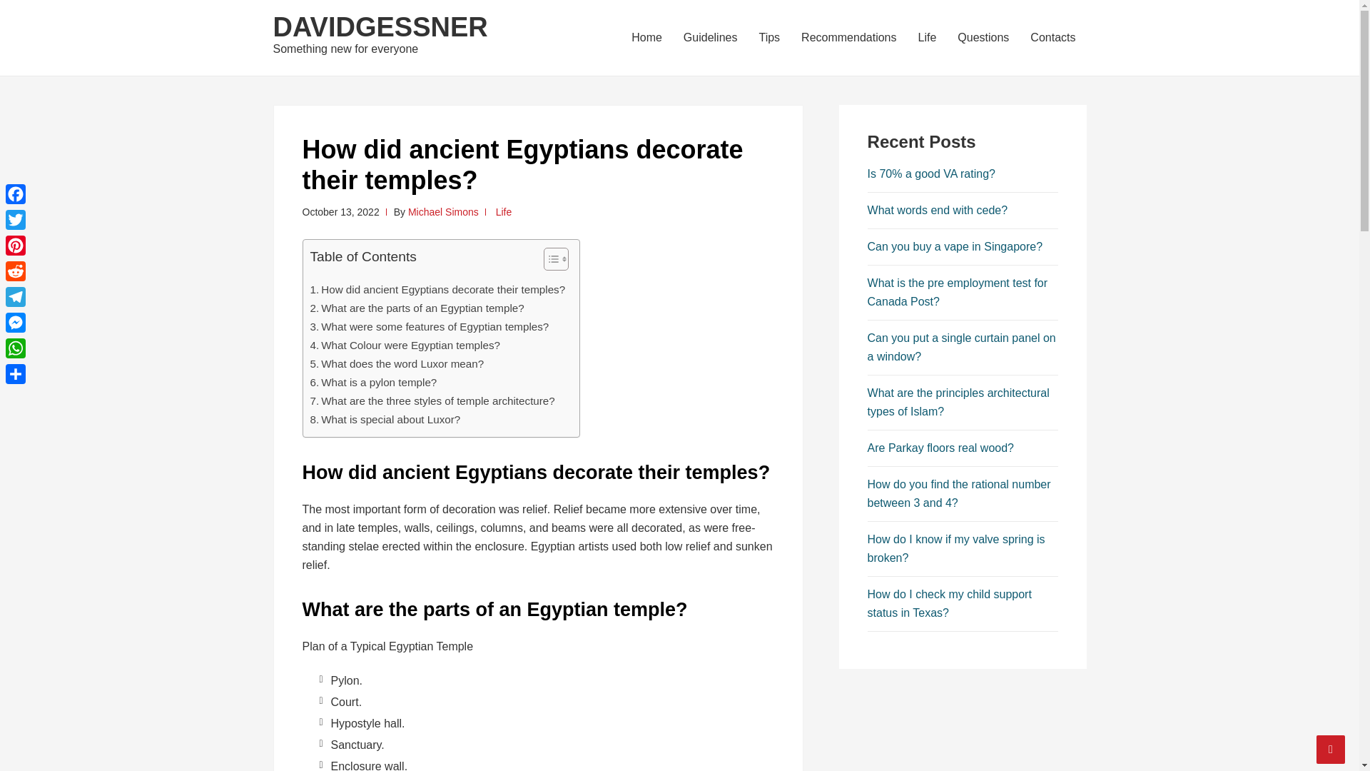 This screenshot has width=1370, height=771. Describe the element at coordinates (16, 246) in the screenshot. I see `Pinterest` at that location.